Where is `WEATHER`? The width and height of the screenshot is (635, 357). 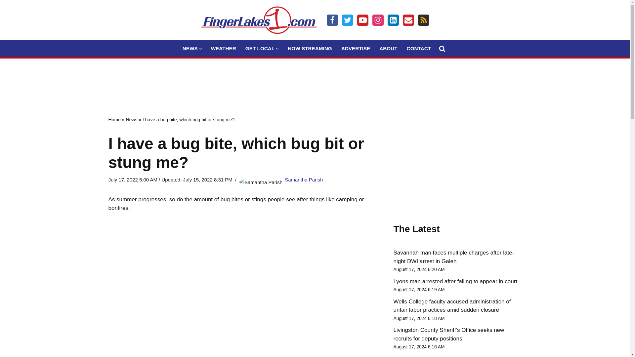 WEATHER is located at coordinates (224, 48).